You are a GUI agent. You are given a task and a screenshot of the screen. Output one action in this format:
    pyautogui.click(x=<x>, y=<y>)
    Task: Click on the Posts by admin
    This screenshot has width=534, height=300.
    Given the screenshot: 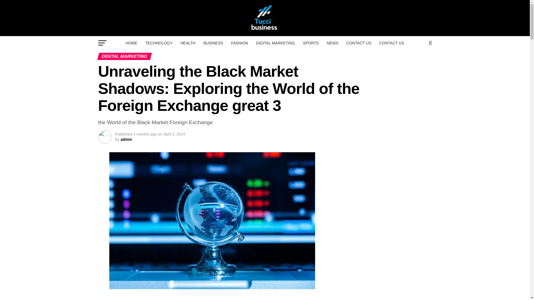 What is the action you would take?
    pyautogui.click(x=126, y=139)
    